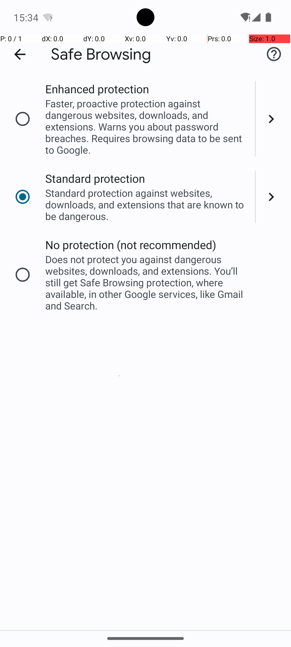  Describe the element at coordinates (95, 178) in the screenshot. I see `Standard protection` at that location.